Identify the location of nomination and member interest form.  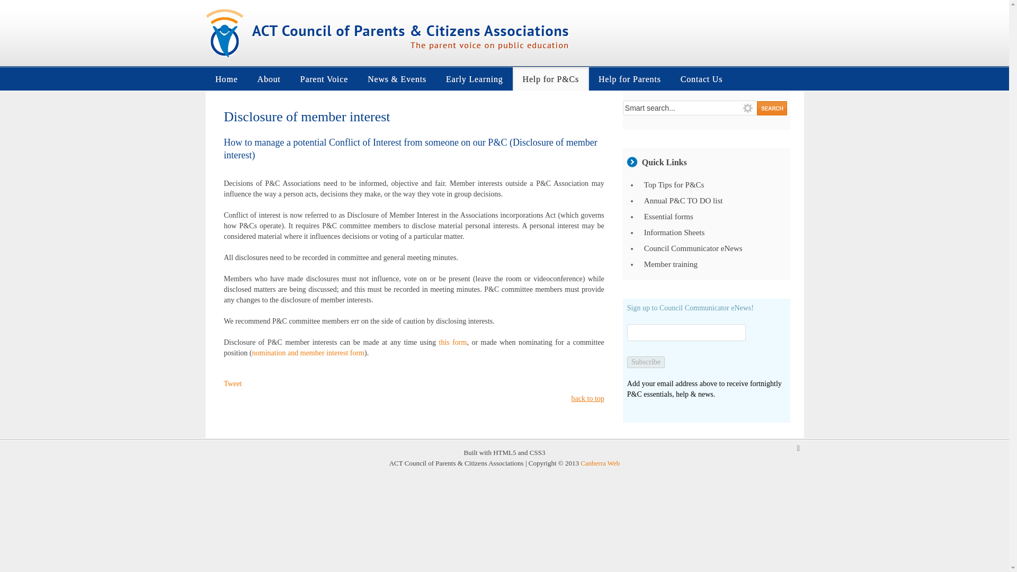
(308, 353).